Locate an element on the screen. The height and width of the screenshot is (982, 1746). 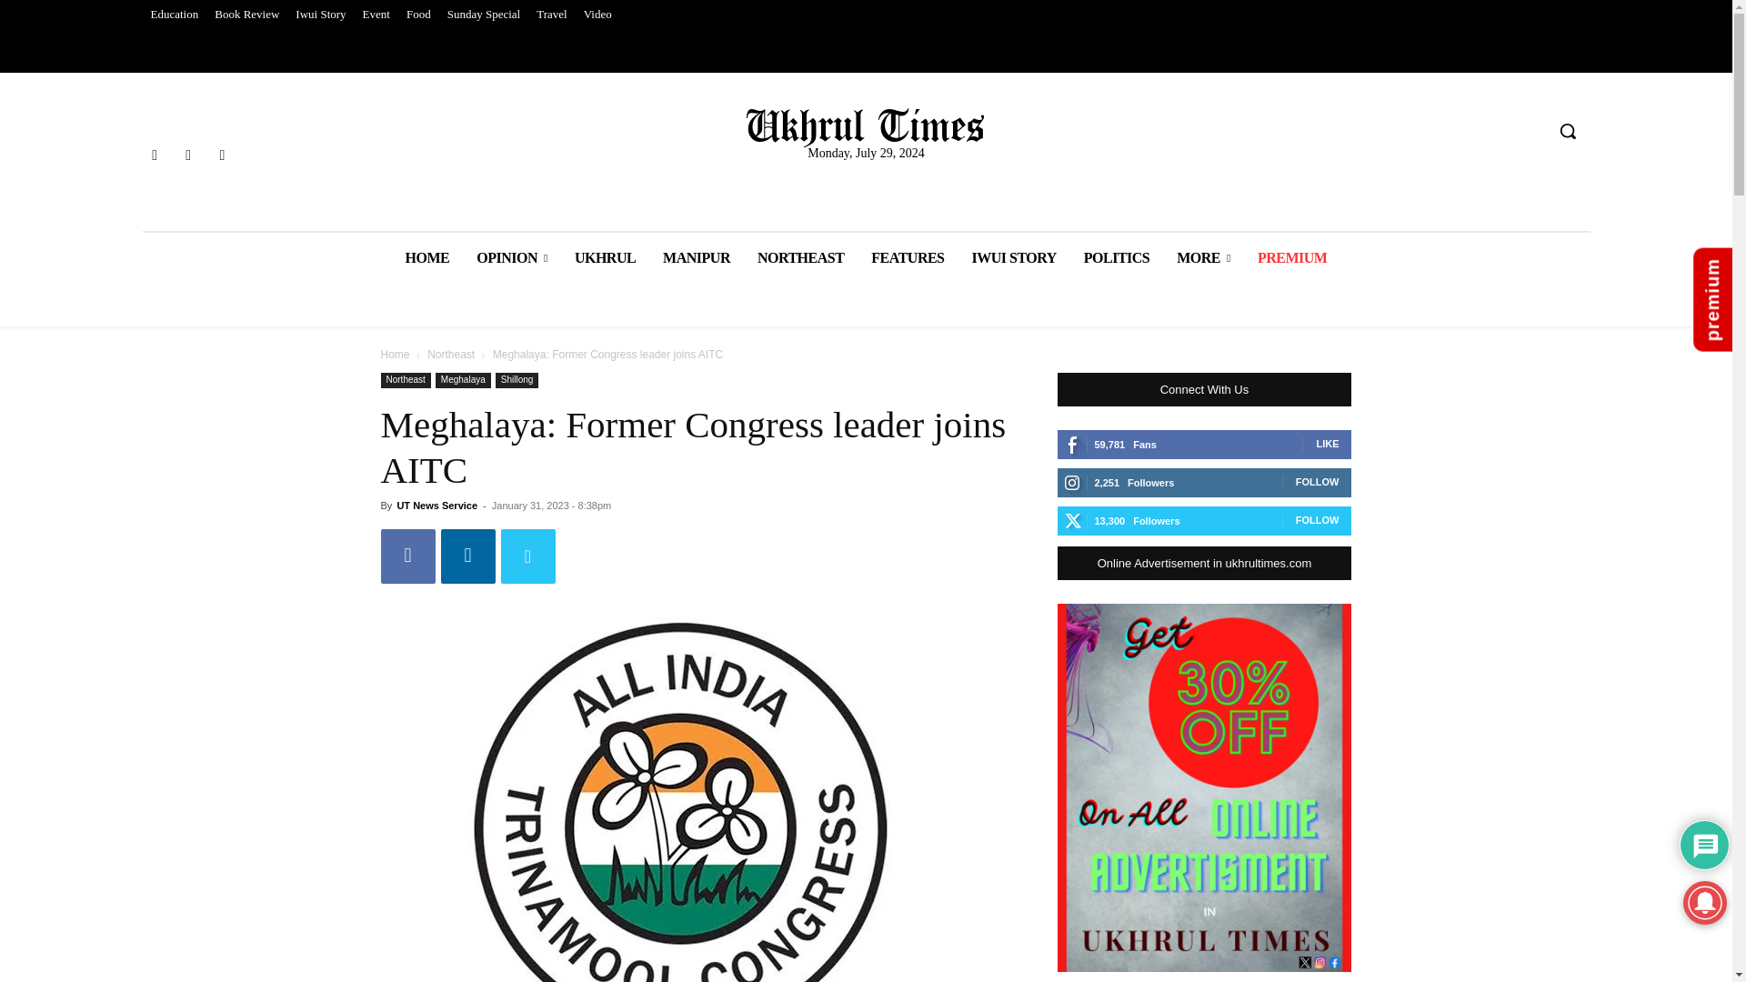
View all posts in Northeast is located at coordinates (451, 355).